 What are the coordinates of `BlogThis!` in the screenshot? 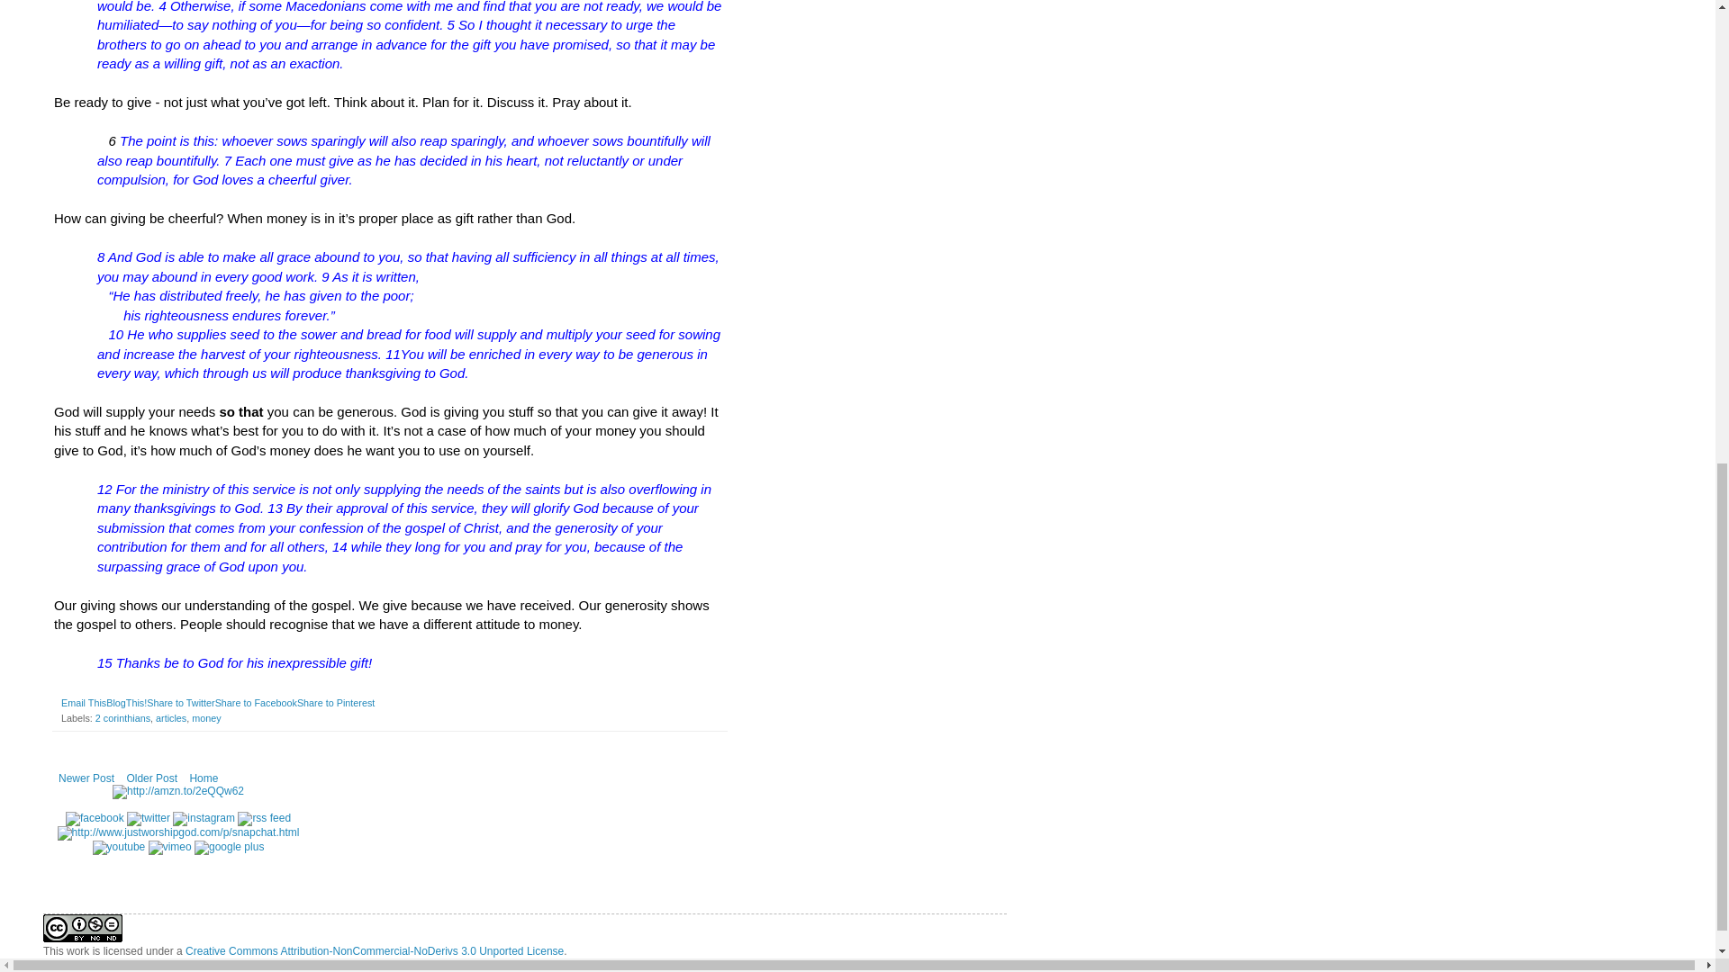 It's located at (126, 703).